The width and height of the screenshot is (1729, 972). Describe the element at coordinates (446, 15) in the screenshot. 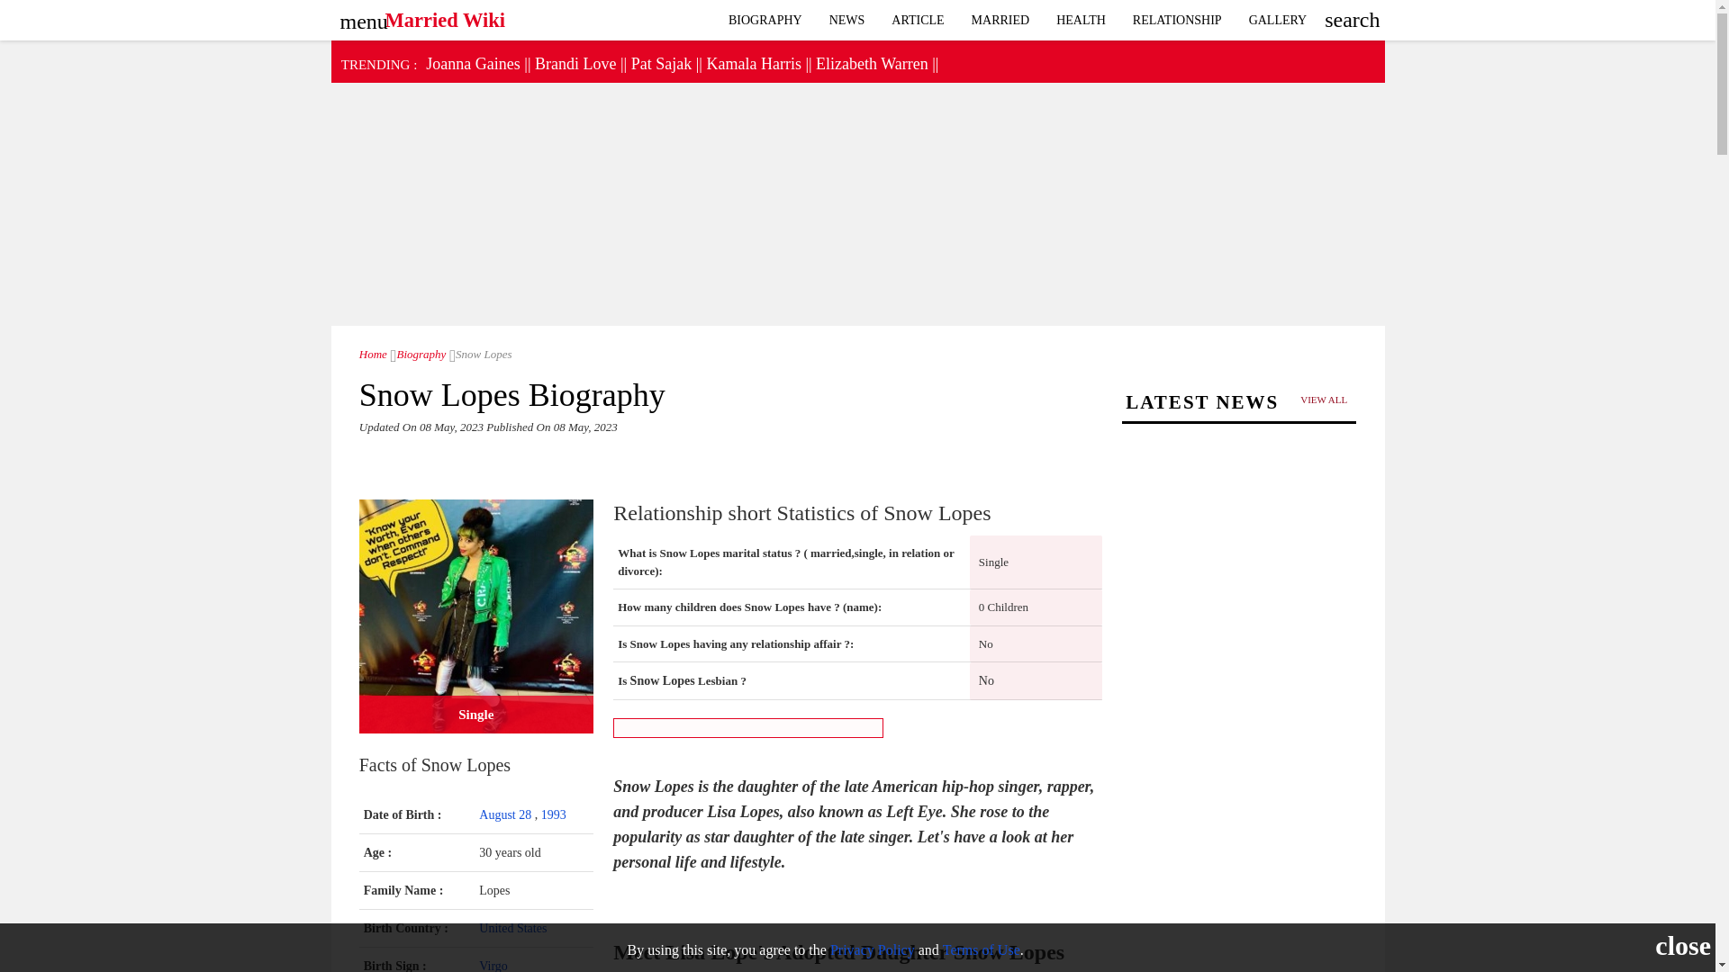

I see `Married Wiki` at that location.